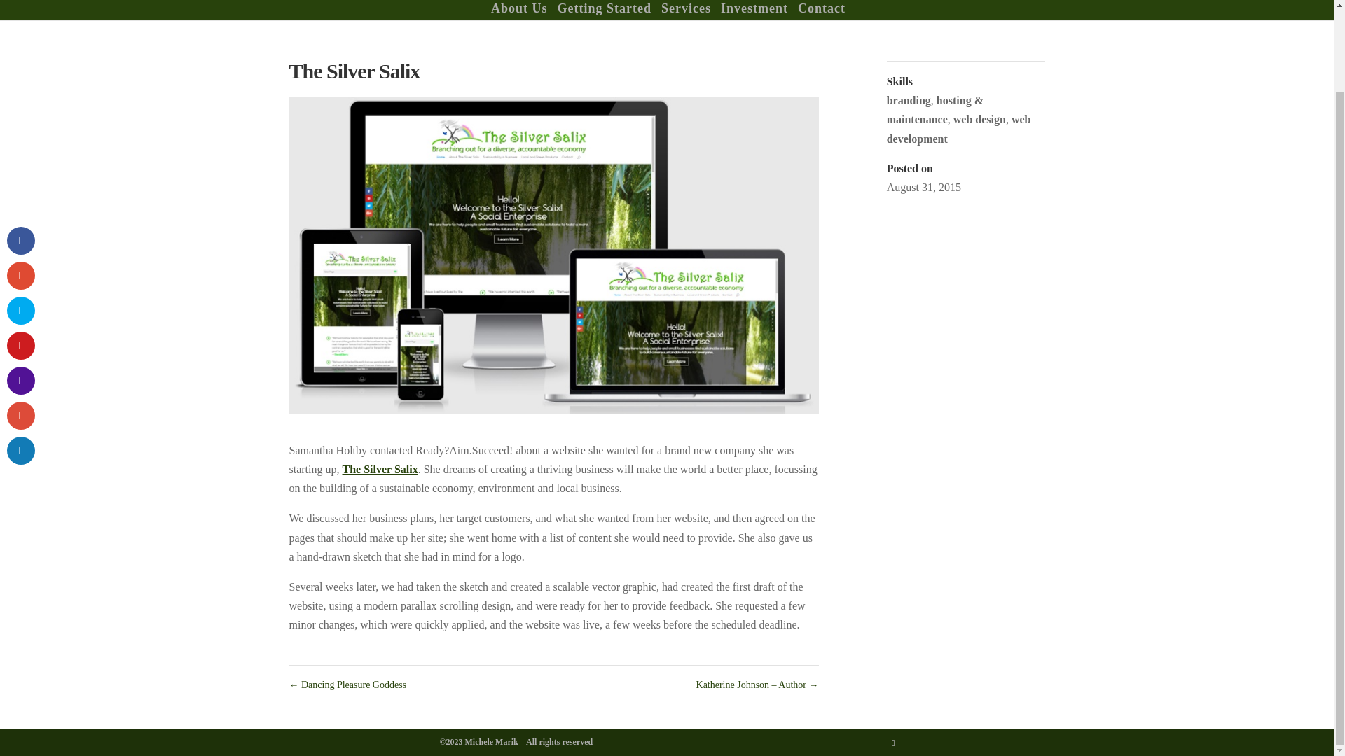  What do you see at coordinates (687, 10) in the screenshot?
I see `Services` at bounding box center [687, 10].